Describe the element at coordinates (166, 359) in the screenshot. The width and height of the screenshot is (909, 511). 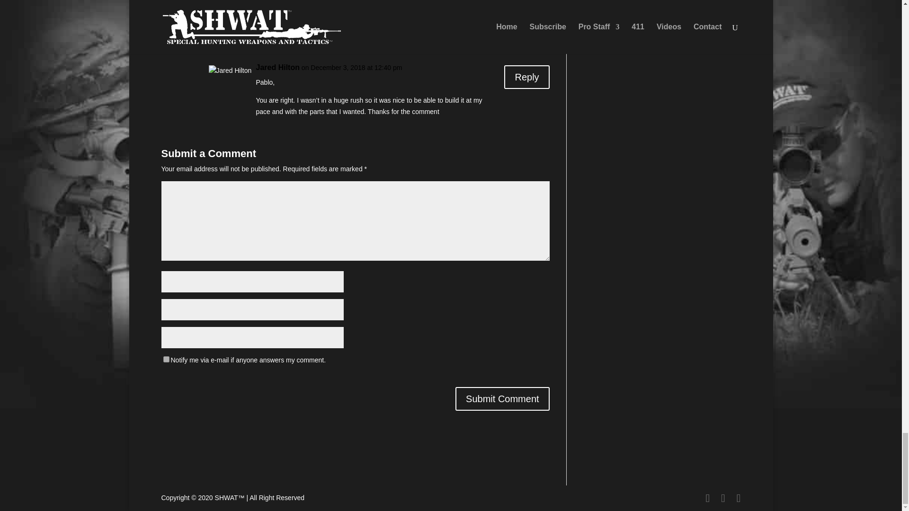
I see `on` at that location.